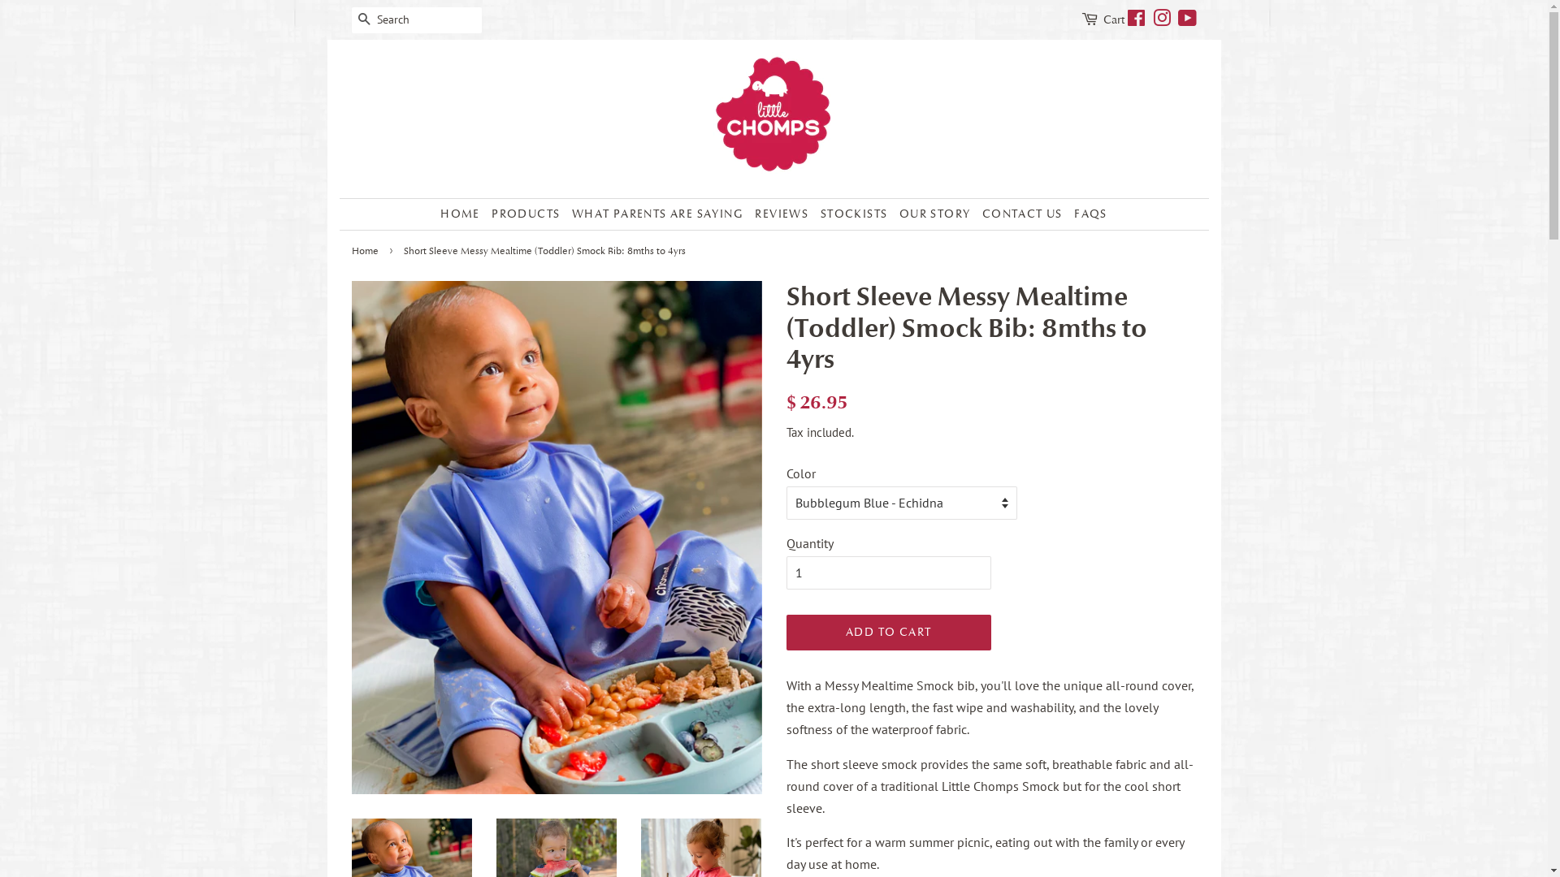 Image resolution: width=1560 pixels, height=877 pixels. I want to click on STOCKISTS, so click(855, 214).